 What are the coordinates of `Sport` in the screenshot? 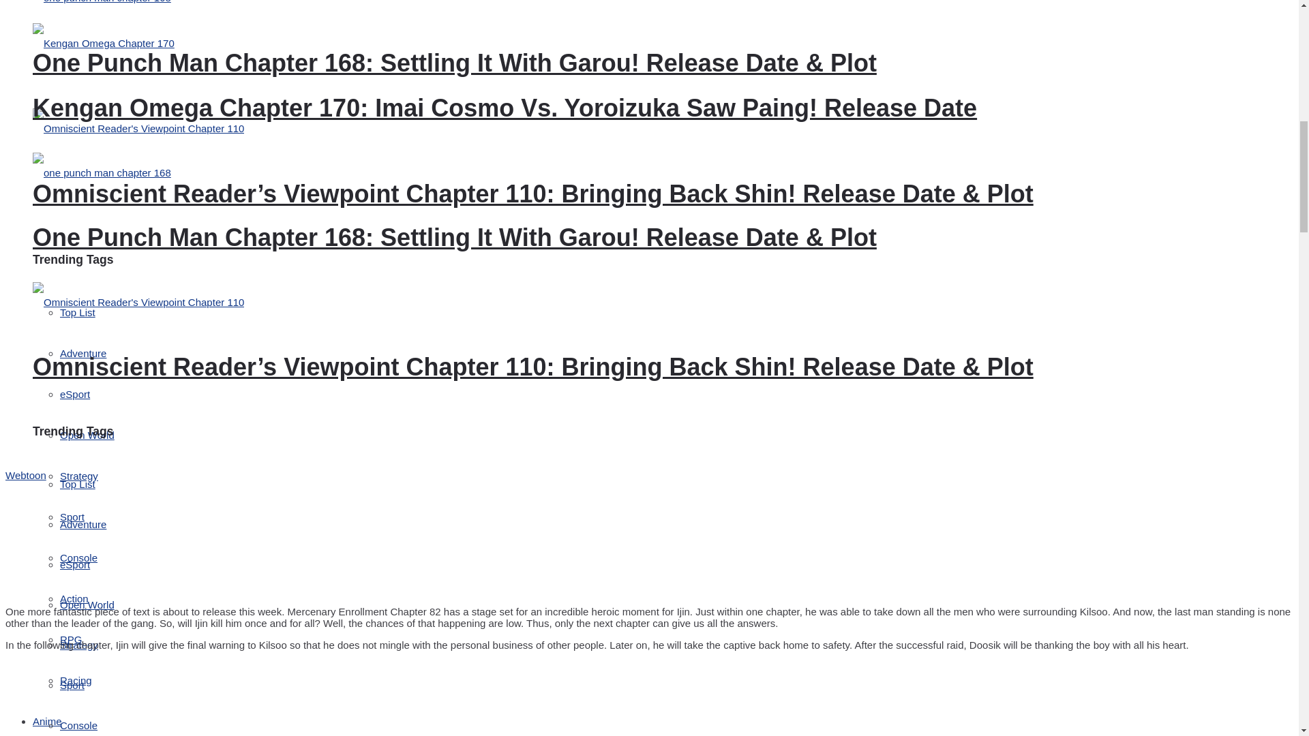 It's located at (72, 517).